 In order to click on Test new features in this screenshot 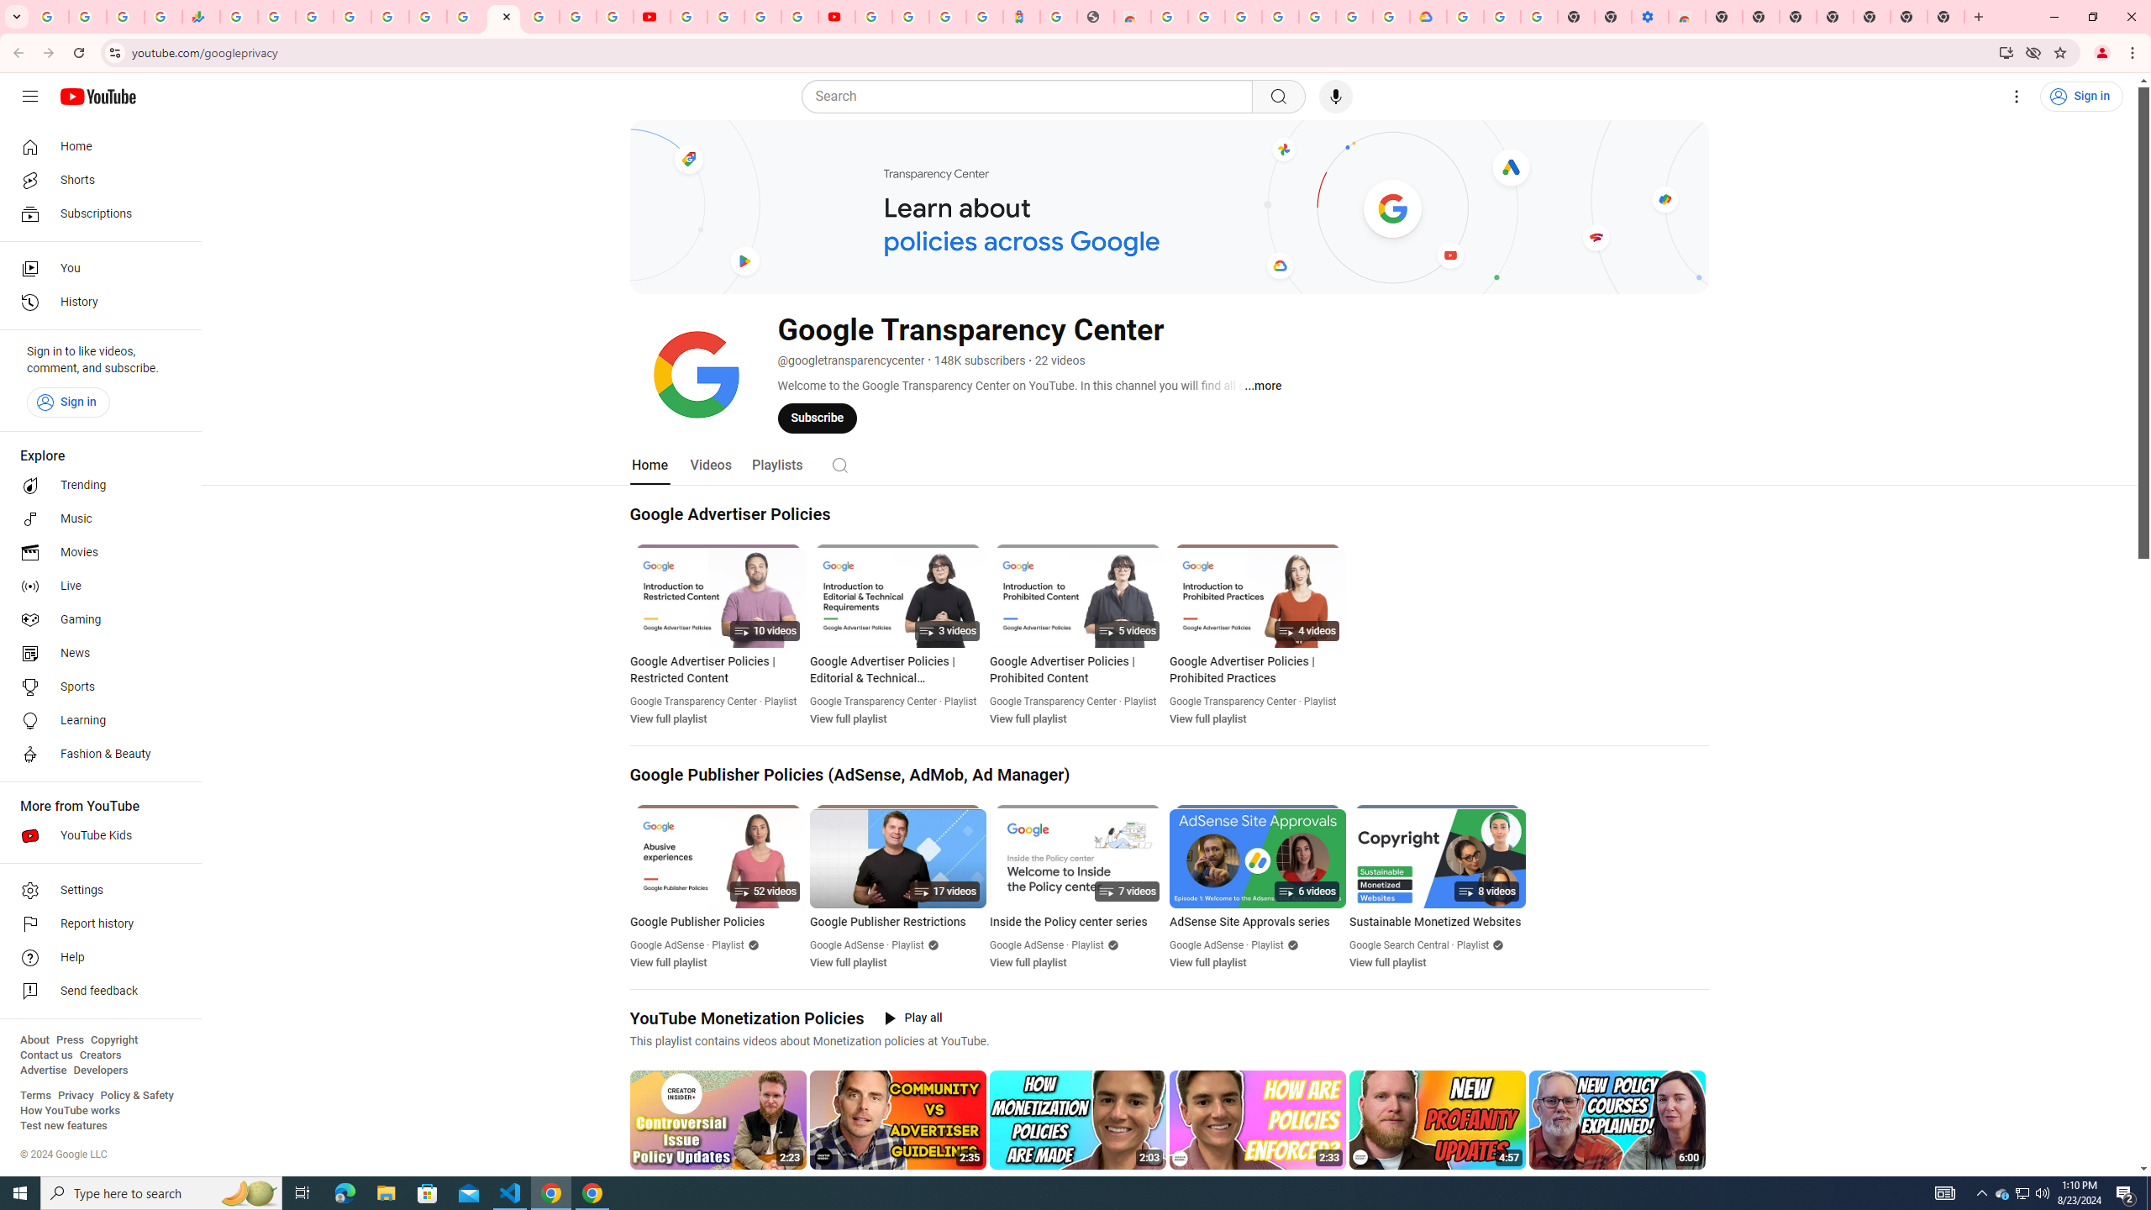, I will do `click(64, 1126)`.